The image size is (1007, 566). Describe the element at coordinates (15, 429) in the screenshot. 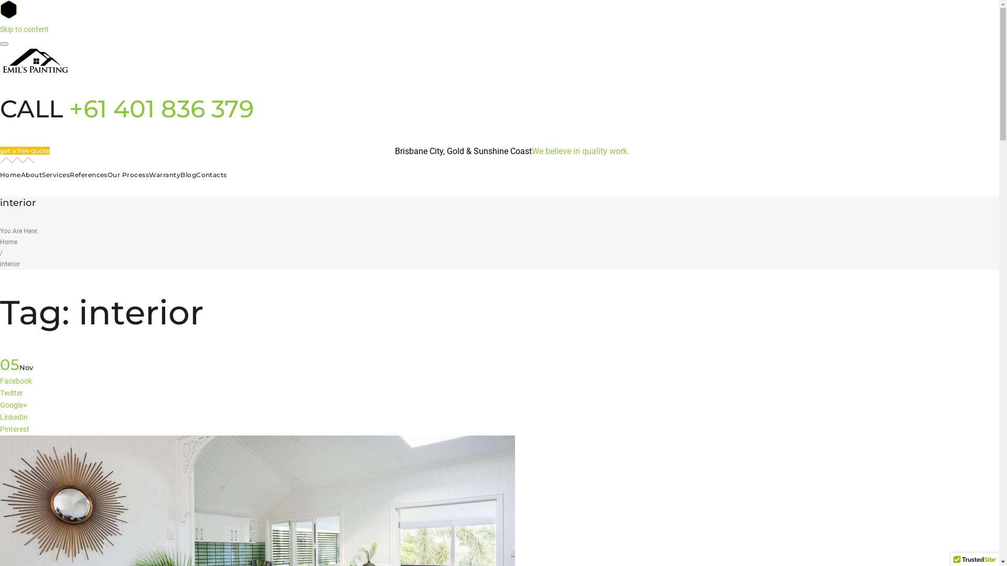

I see `Pinterest` at that location.